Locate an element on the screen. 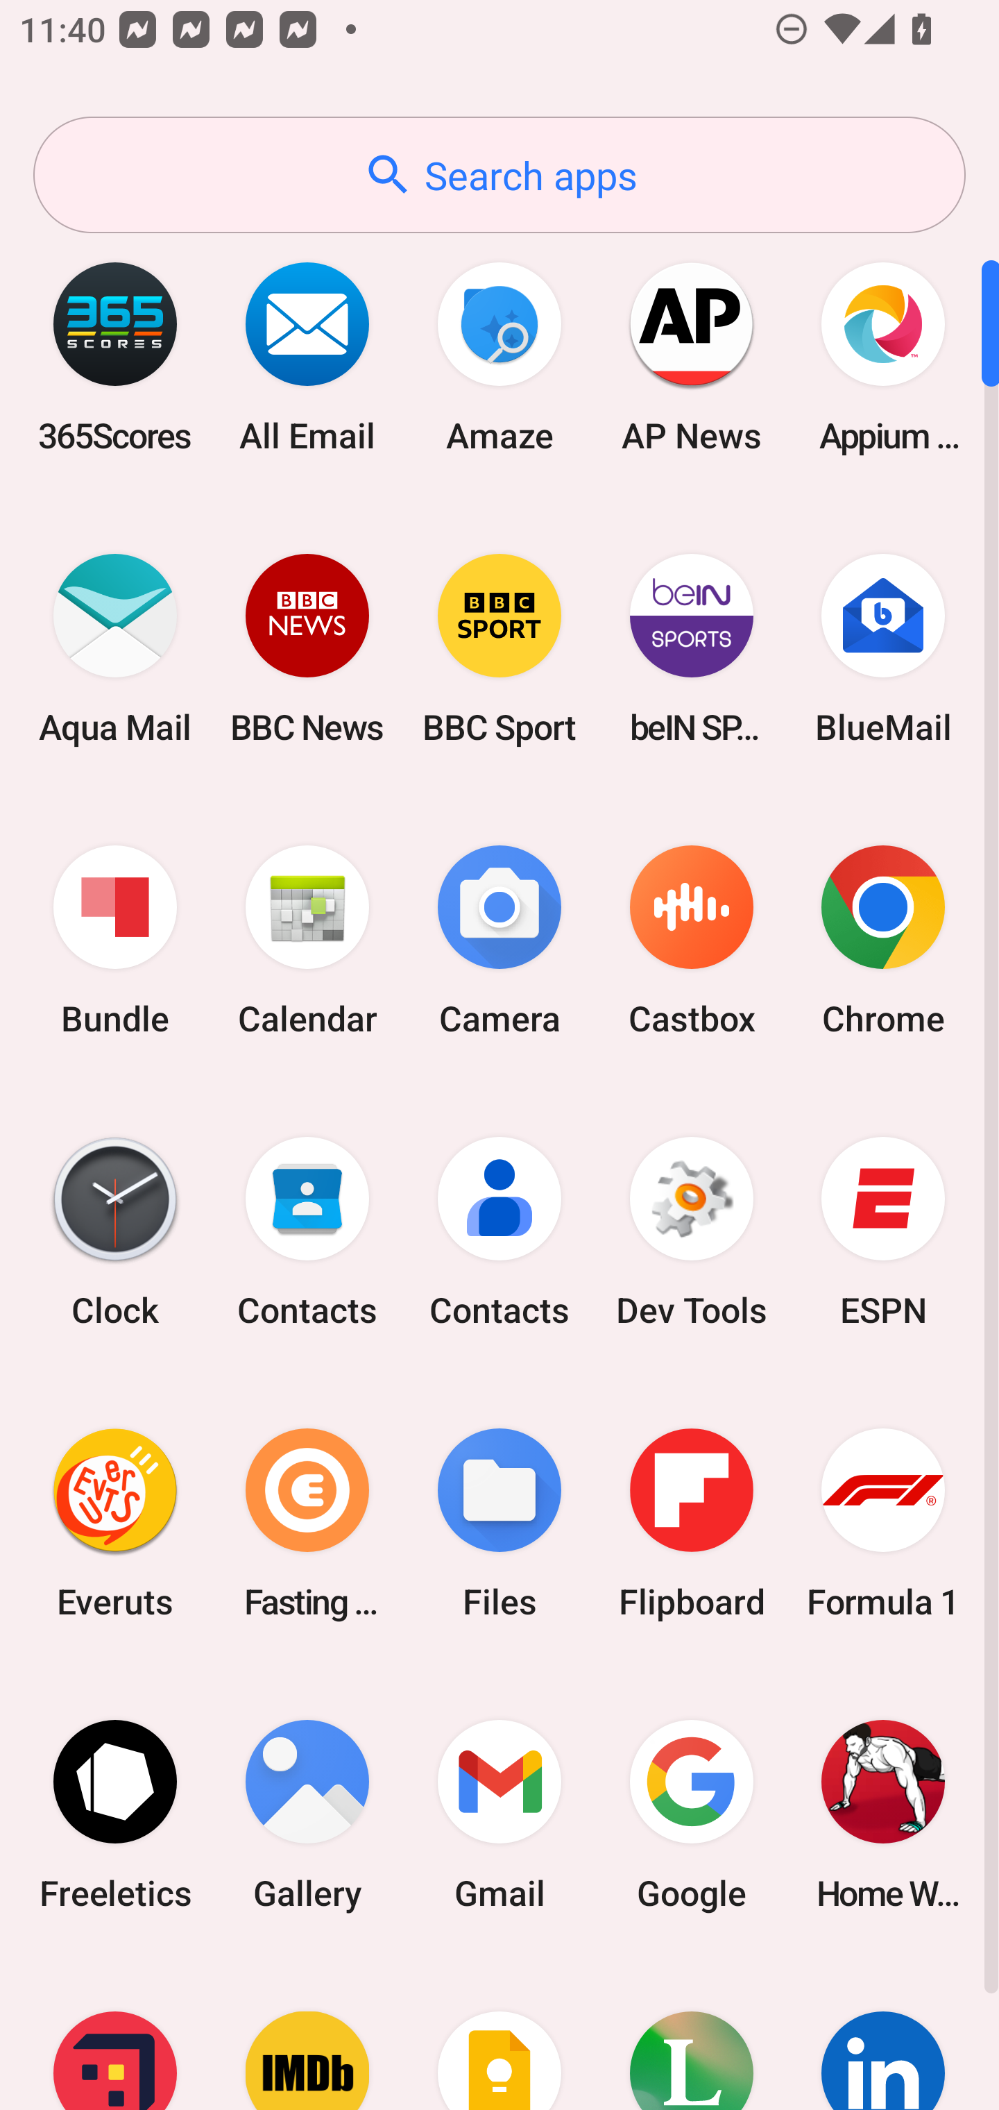 Image resolution: width=999 pixels, height=2110 pixels. Dev Tools is located at coordinates (691, 1232).